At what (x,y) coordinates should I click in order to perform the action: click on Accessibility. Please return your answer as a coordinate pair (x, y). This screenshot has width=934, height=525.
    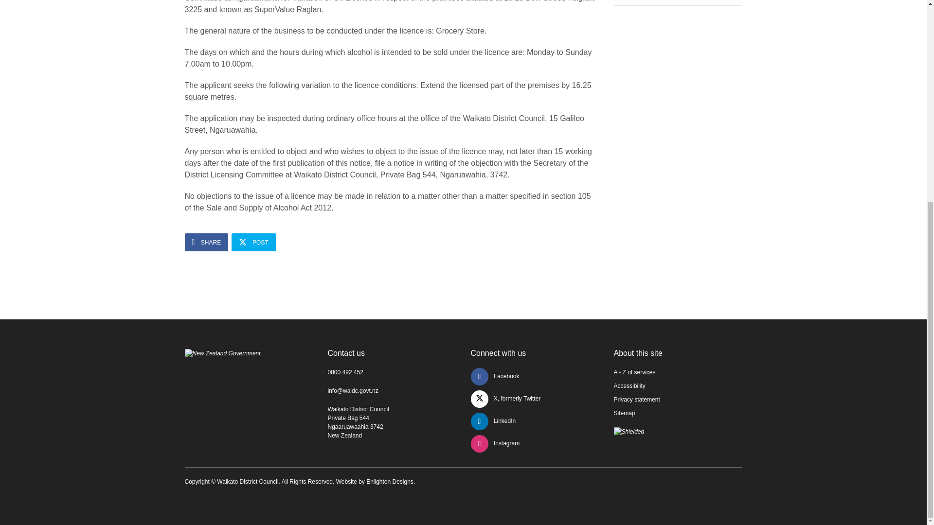
    Looking at the image, I should click on (629, 386).